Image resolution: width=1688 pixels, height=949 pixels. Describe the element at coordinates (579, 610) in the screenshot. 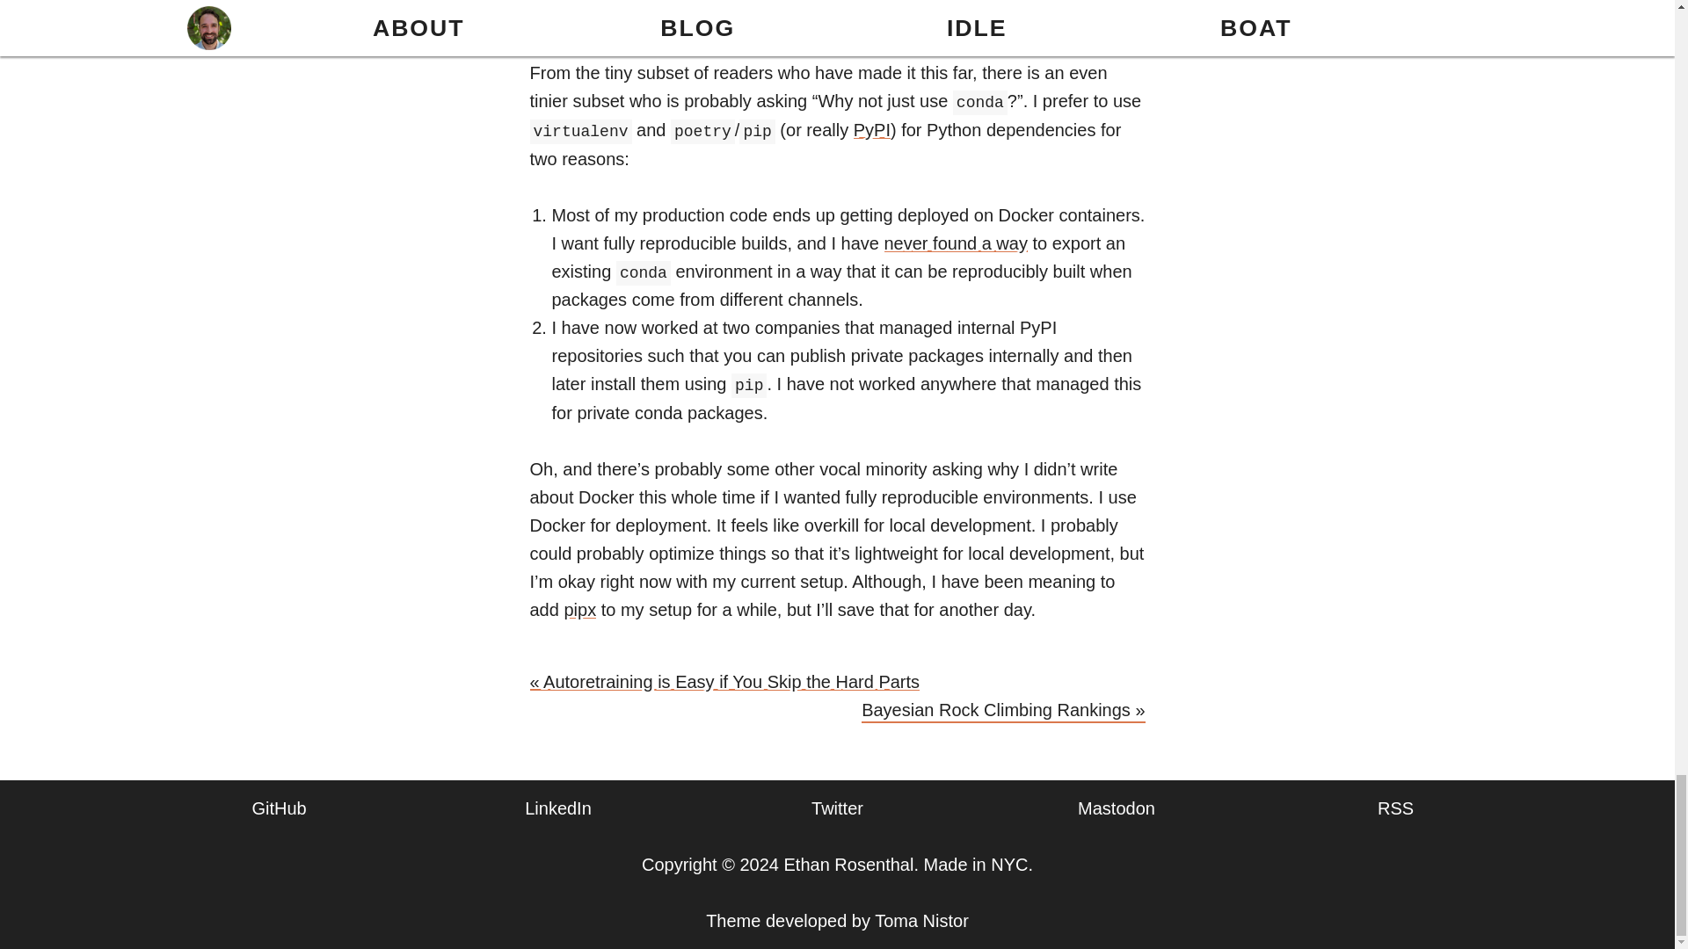

I see `pipx` at that location.